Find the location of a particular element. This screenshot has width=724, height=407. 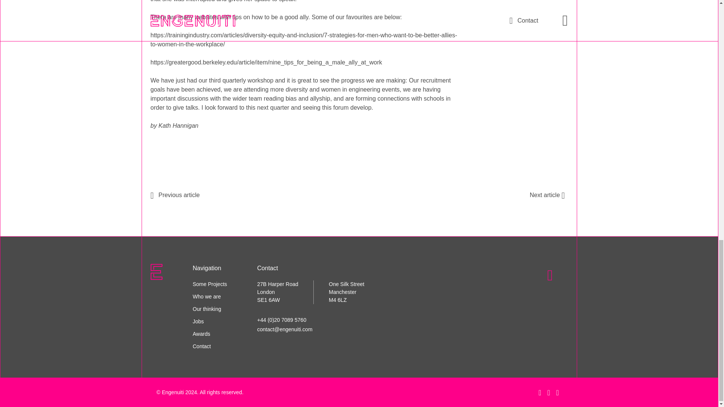

Awards is located at coordinates (201, 334).